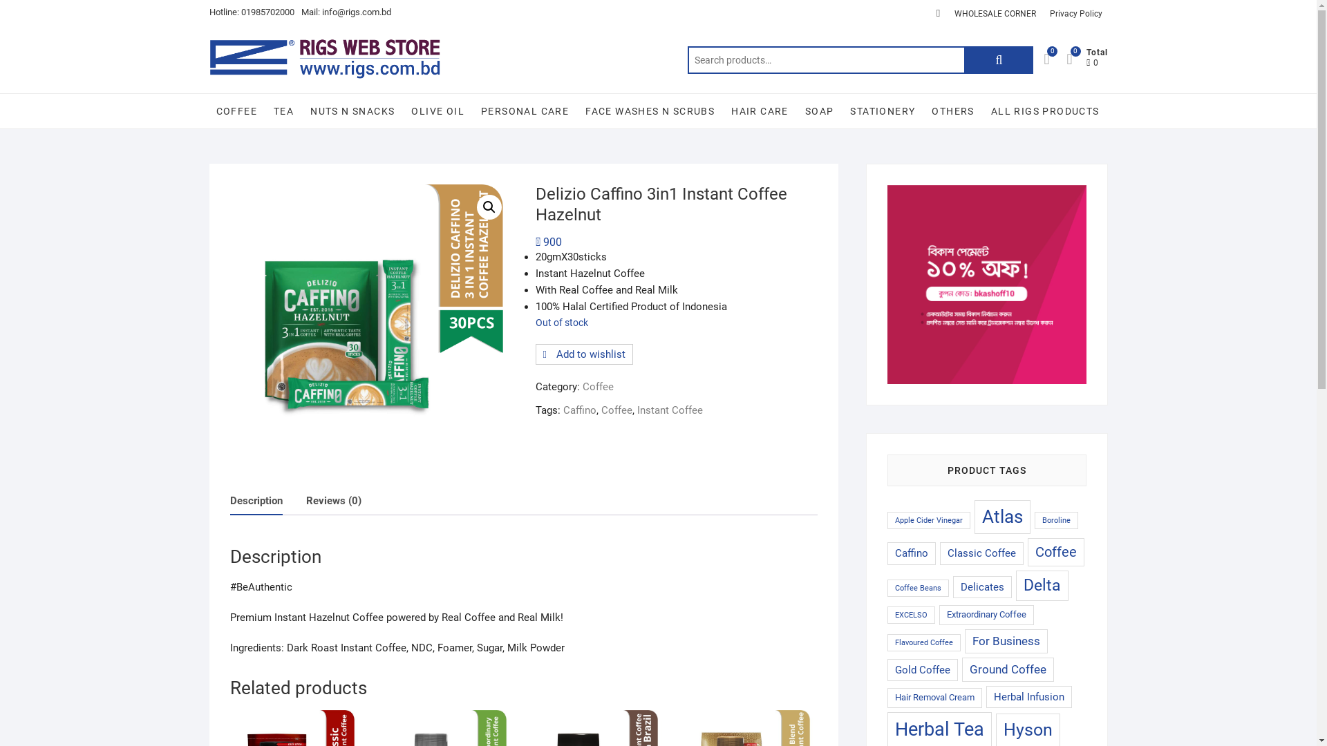 This screenshot has height=746, width=1327. I want to click on Reviews (0), so click(333, 500).